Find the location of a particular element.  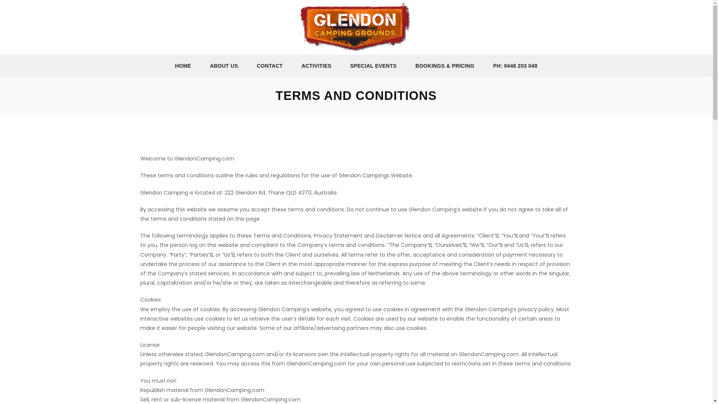

PH: 0448 203 048 is located at coordinates (515, 66).